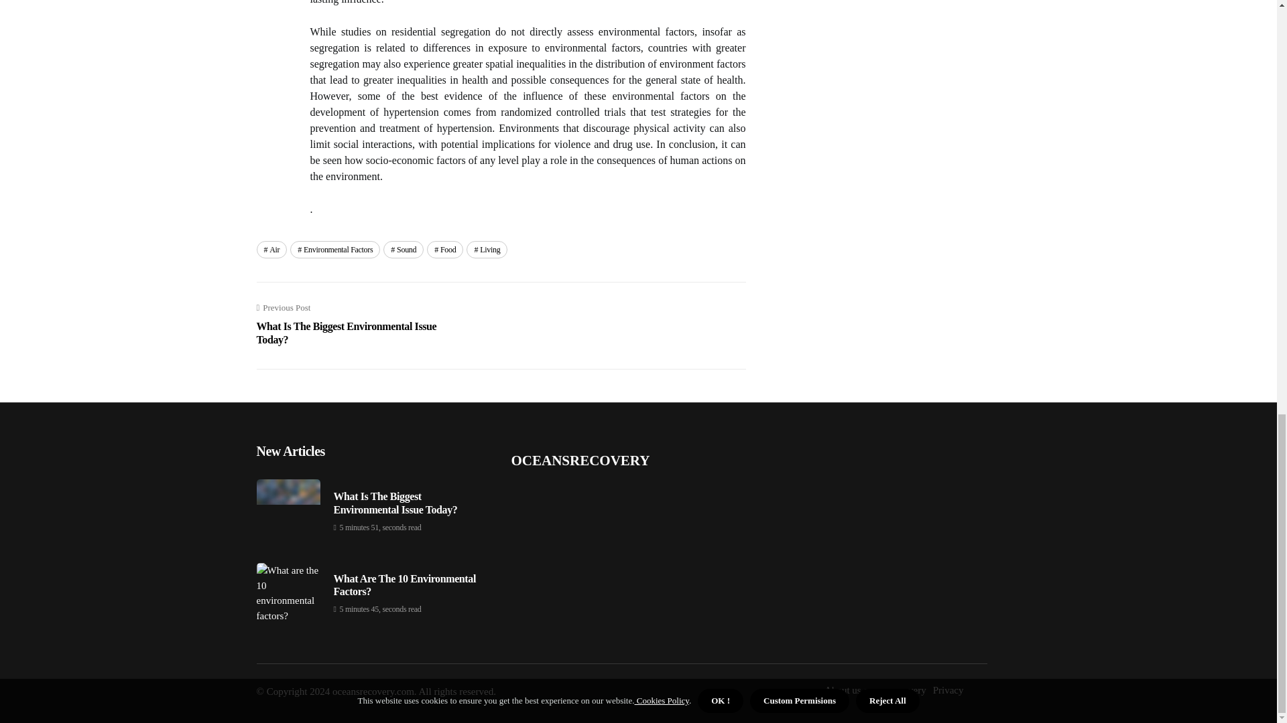 The height and width of the screenshot is (723, 1287). I want to click on Sound, so click(445, 249).